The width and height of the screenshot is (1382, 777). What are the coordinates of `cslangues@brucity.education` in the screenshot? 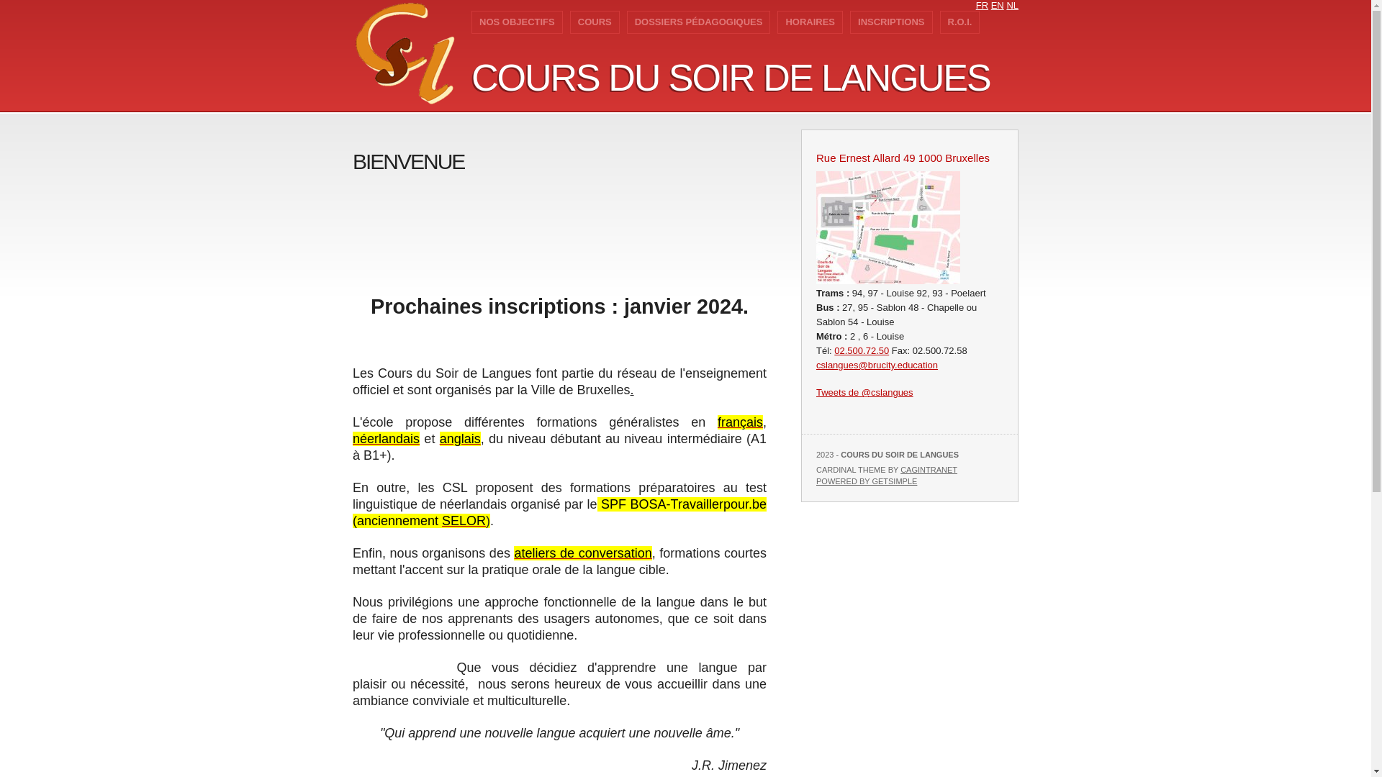 It's located at (877, 365).